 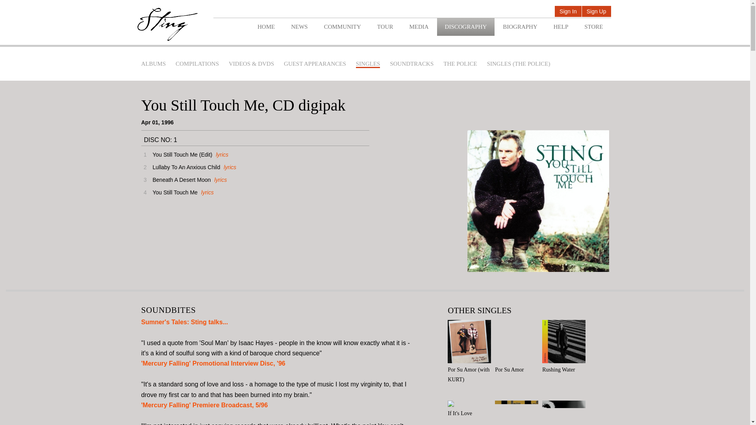 I want to click on SINGLES, so click(x=368, y=64).